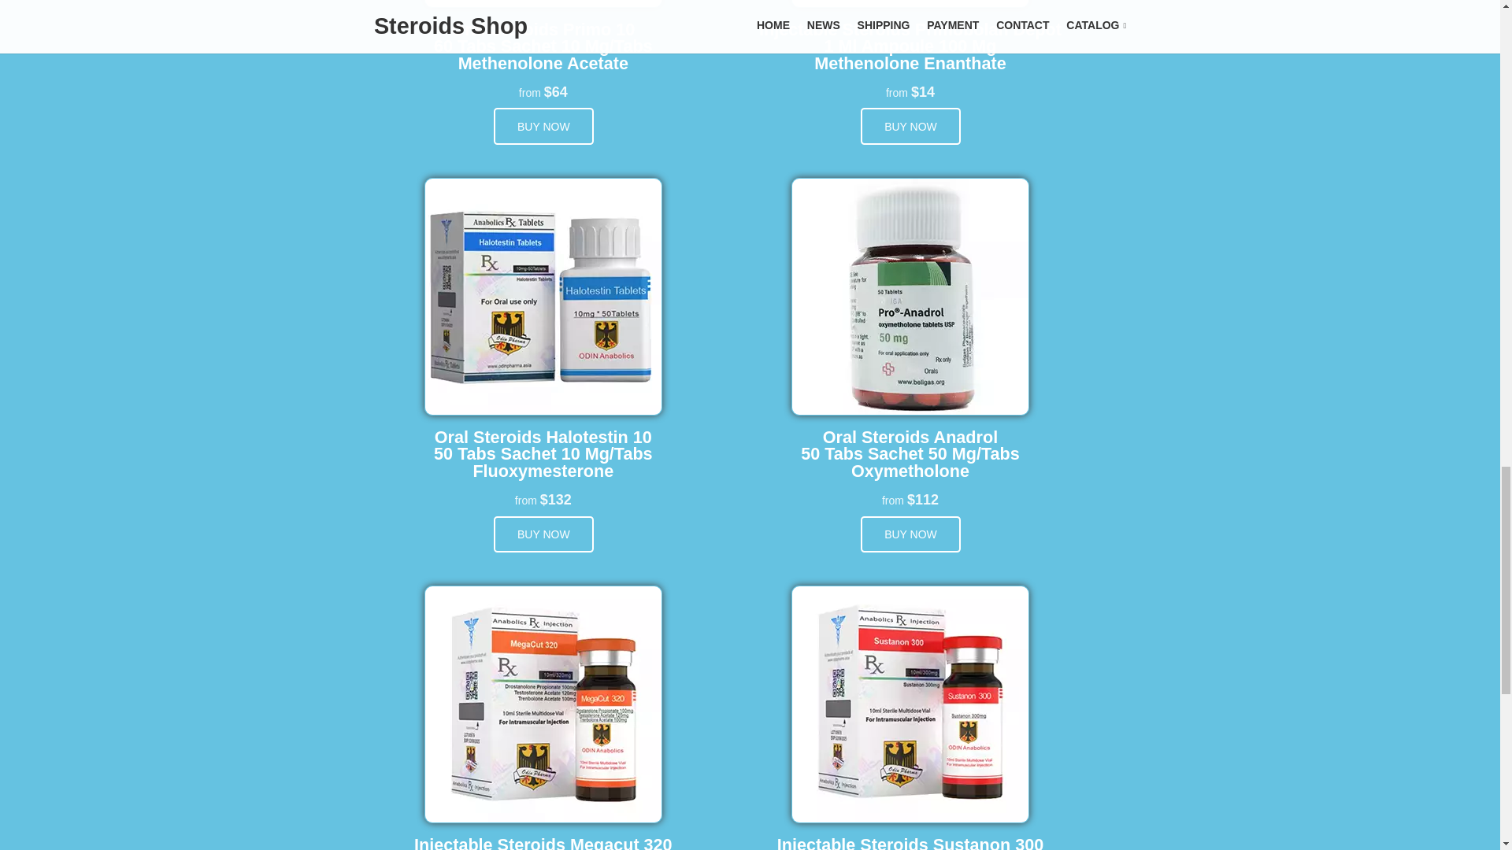 The image size is (1512, 850). I want to click on BUY NOW, so click(543, 126).